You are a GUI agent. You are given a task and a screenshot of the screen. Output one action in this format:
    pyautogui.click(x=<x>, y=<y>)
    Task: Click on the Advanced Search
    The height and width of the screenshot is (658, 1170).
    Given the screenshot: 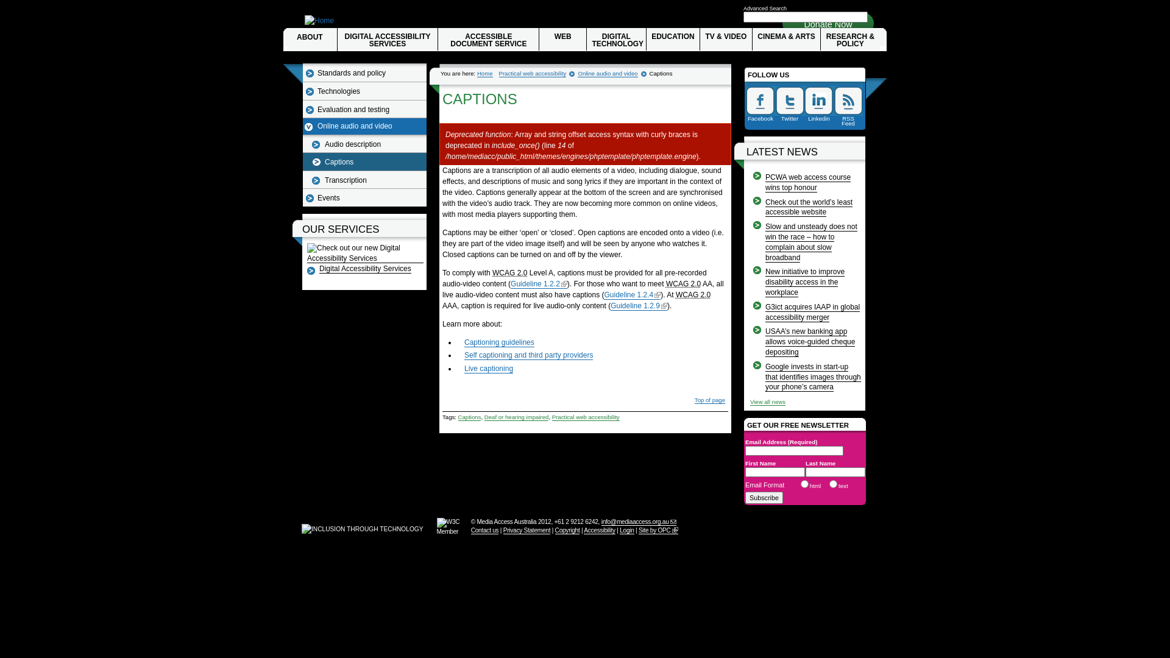 What is the action you would take?
    pyautogui.click(x=765, y=9)
    